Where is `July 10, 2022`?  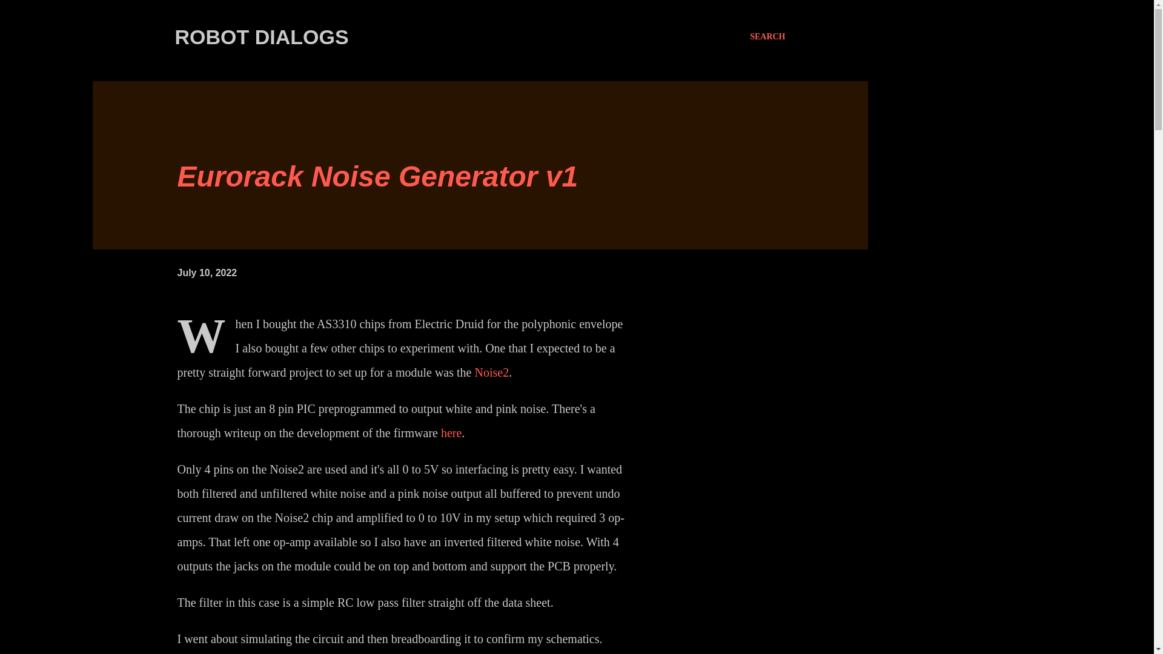
July 10, 2022 is located at coordinates (207, 272).